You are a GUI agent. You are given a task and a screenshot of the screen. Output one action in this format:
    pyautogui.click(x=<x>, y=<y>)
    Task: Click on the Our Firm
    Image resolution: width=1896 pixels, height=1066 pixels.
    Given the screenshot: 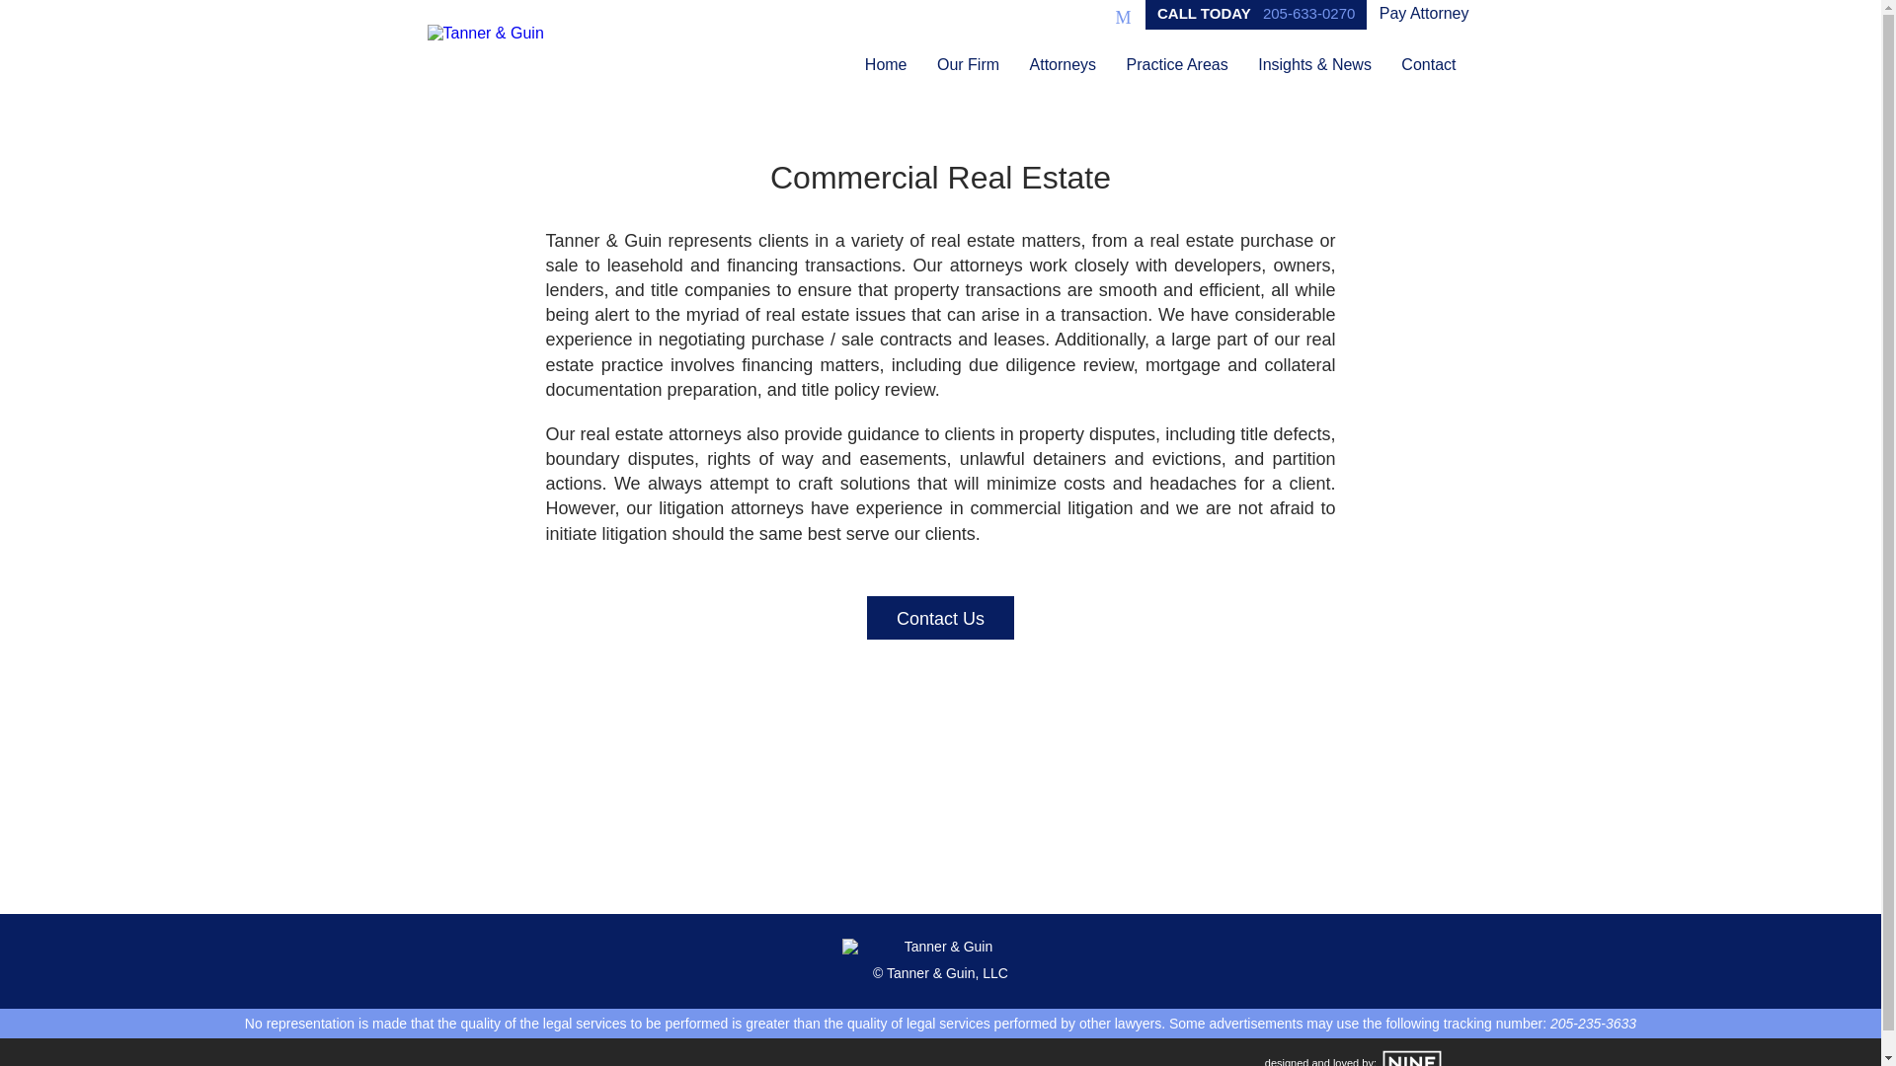 What is the action you would take?
    pyautogui.click(x=968, y=64)
    